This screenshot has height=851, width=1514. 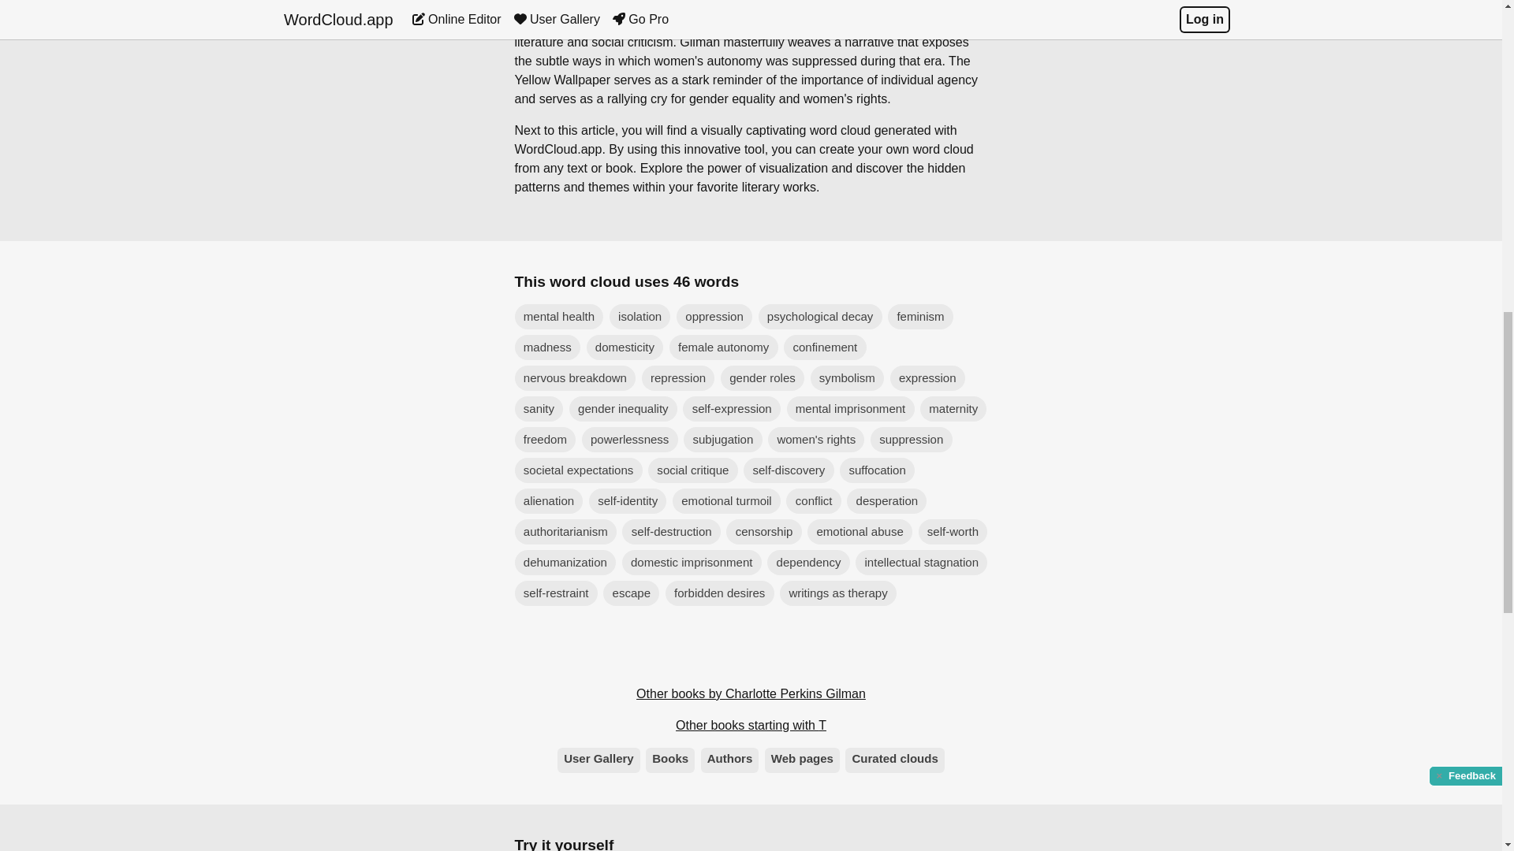 What do you see at coordinates (670, 760) in the screenshot?
I see `Books` at bounding box center [670, 760].